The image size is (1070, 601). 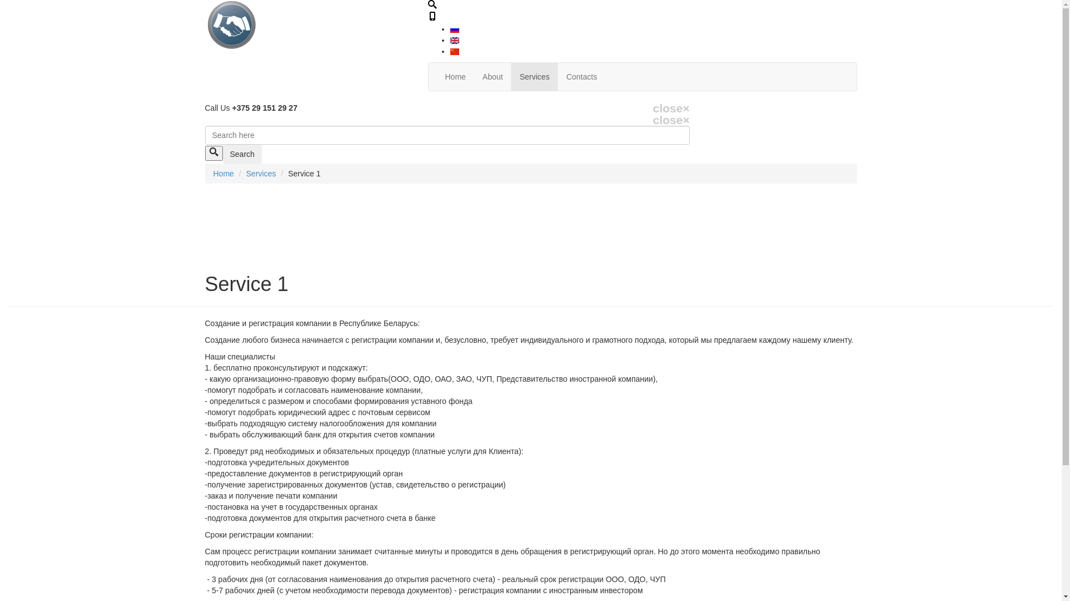 I want to click on Home, so click(x=456, y=77).